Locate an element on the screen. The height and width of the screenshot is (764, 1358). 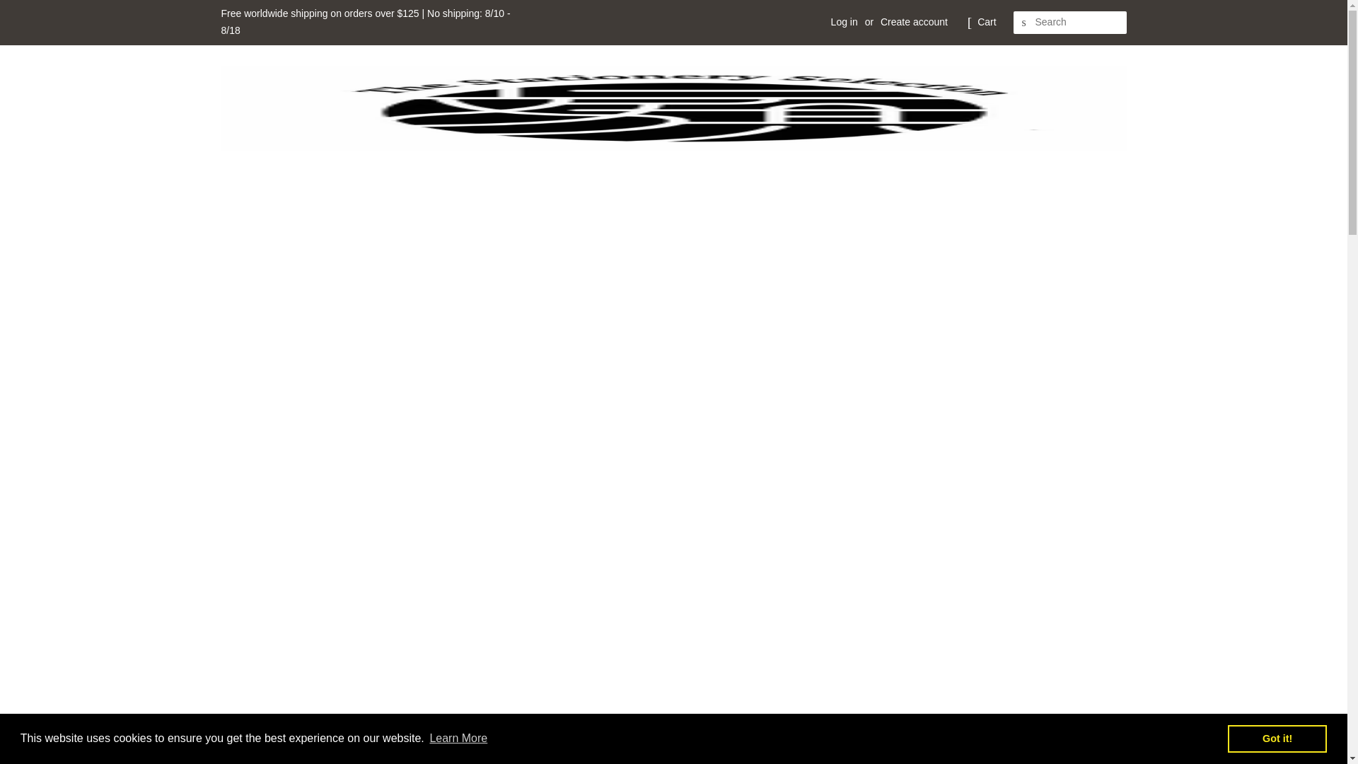
Got it! is located at coordinates (1277, 738).